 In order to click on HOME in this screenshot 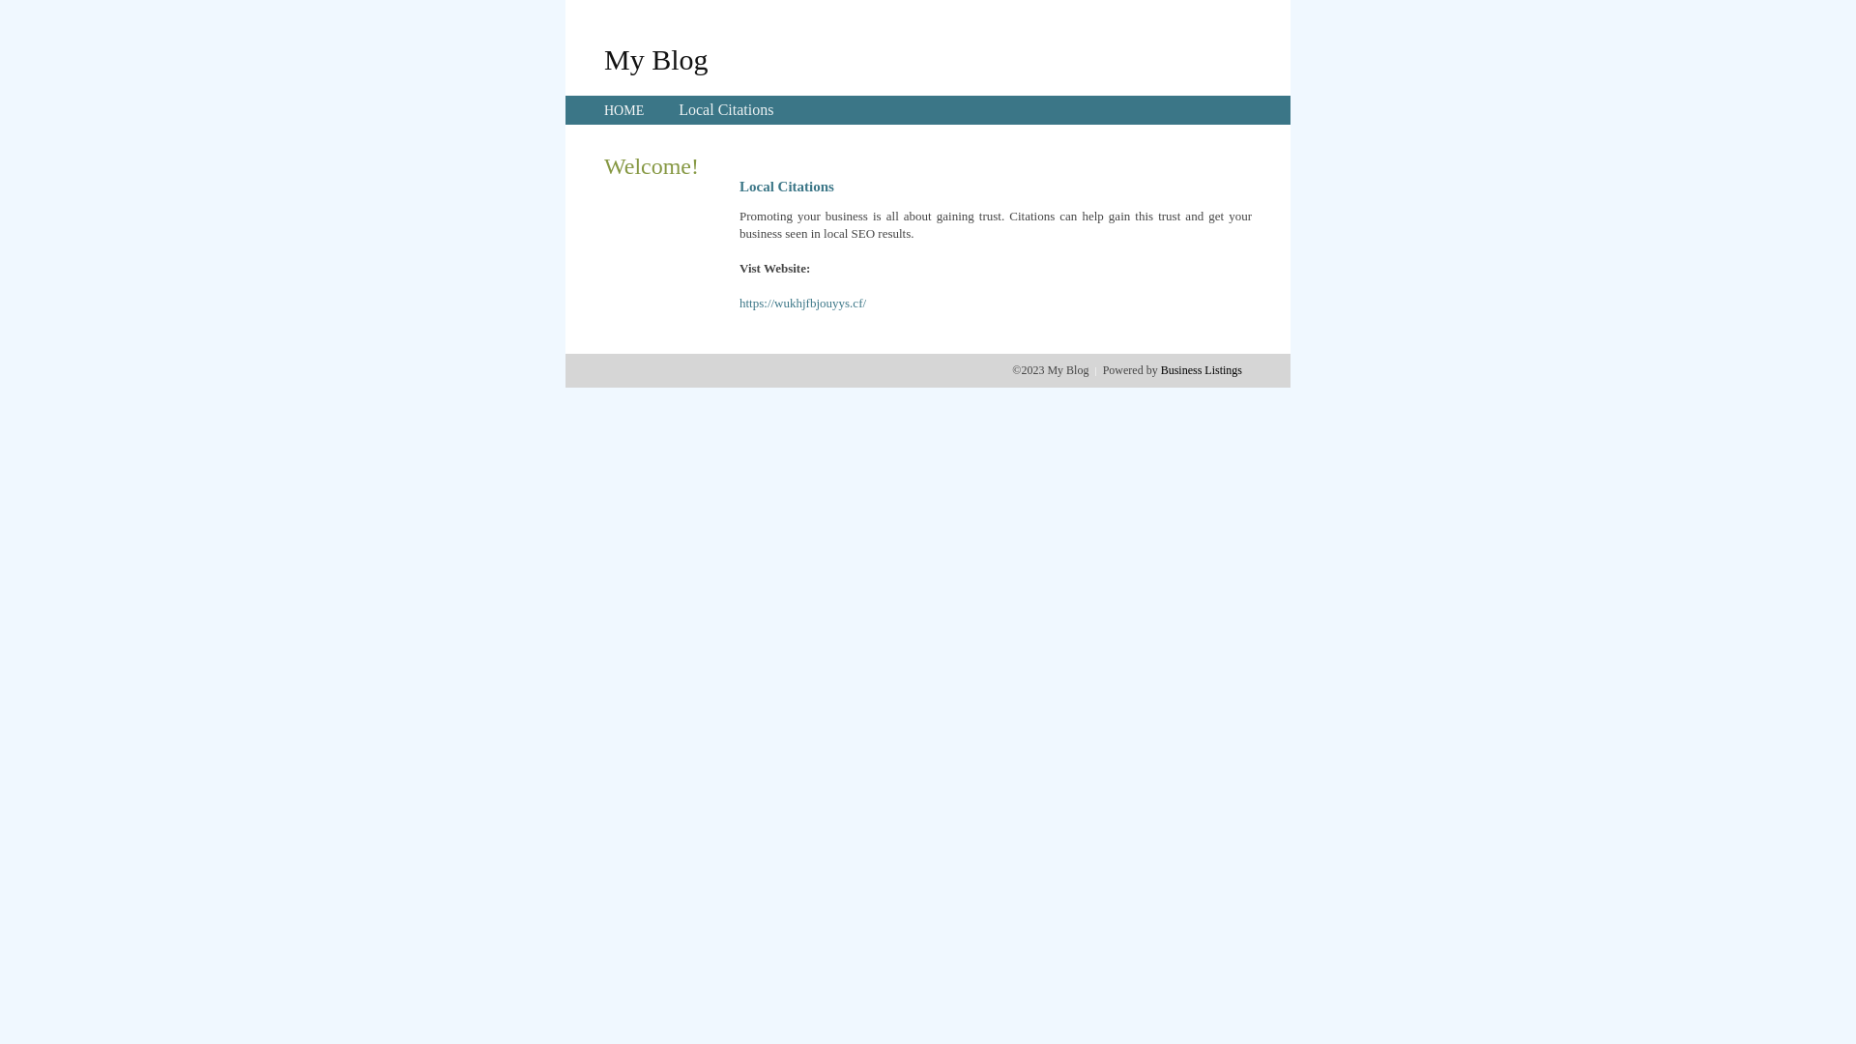, I will do `click(624, 110)`.